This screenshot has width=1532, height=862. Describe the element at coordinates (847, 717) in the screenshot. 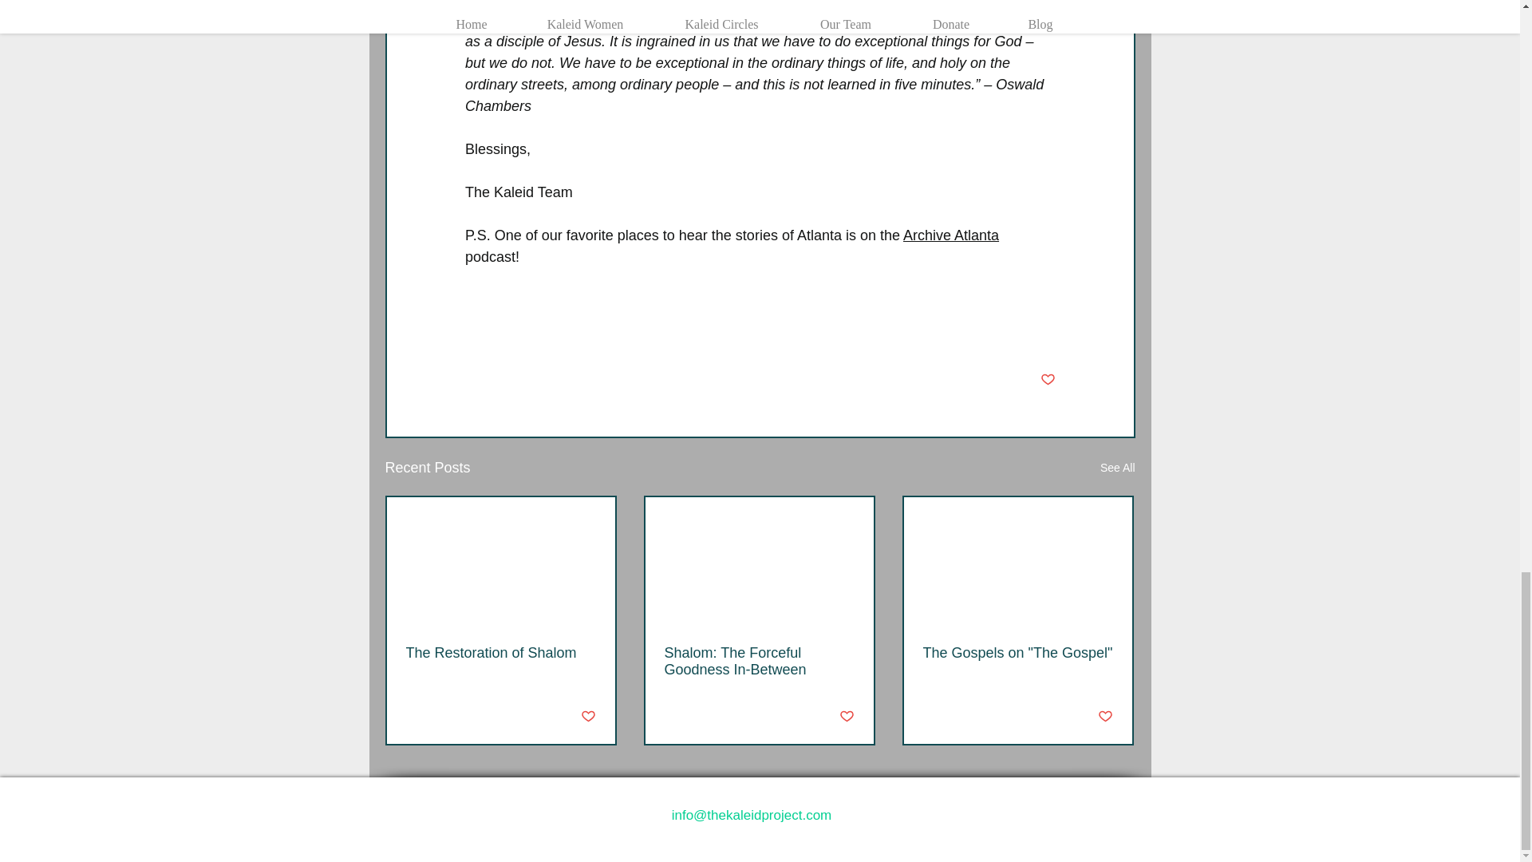

I see `Post not marked as liked` at that location.